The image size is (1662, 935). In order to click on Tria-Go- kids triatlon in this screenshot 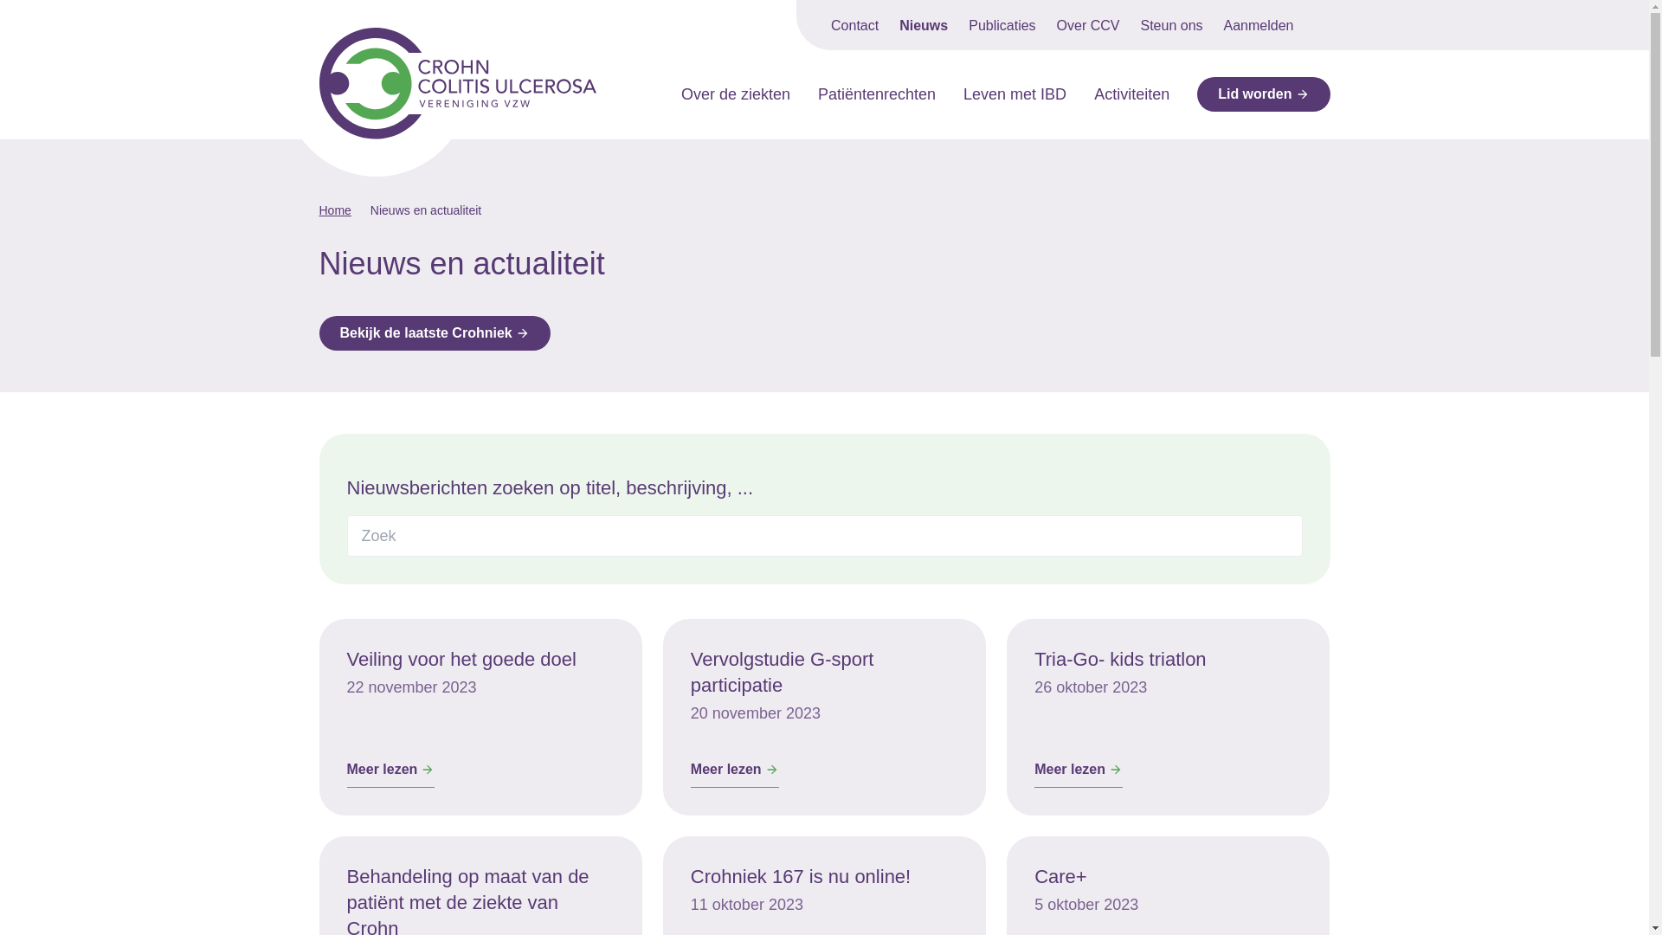, I will do `click(1120, 660)`.